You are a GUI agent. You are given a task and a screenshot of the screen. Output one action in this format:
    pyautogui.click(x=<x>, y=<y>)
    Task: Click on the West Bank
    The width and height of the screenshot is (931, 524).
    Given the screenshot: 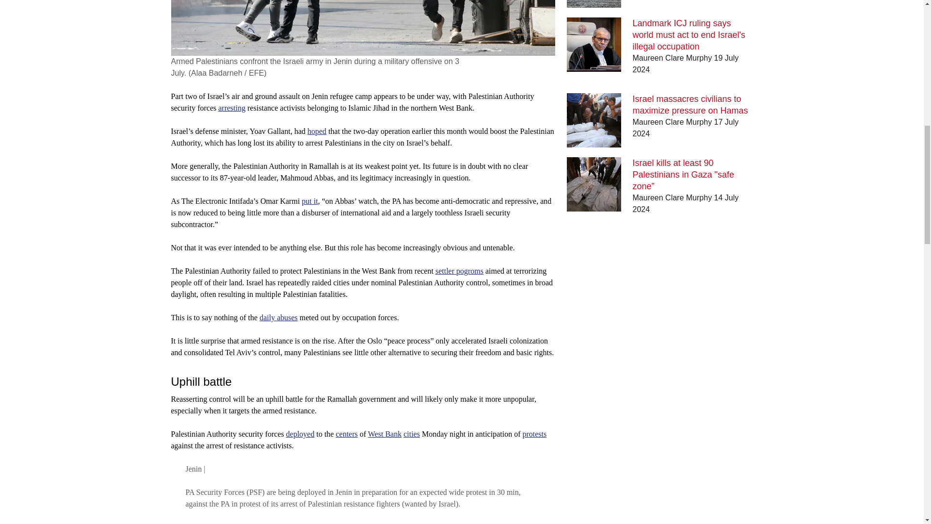 What is the action you would take?
    pyautogui.click(x=384, y=434)
    